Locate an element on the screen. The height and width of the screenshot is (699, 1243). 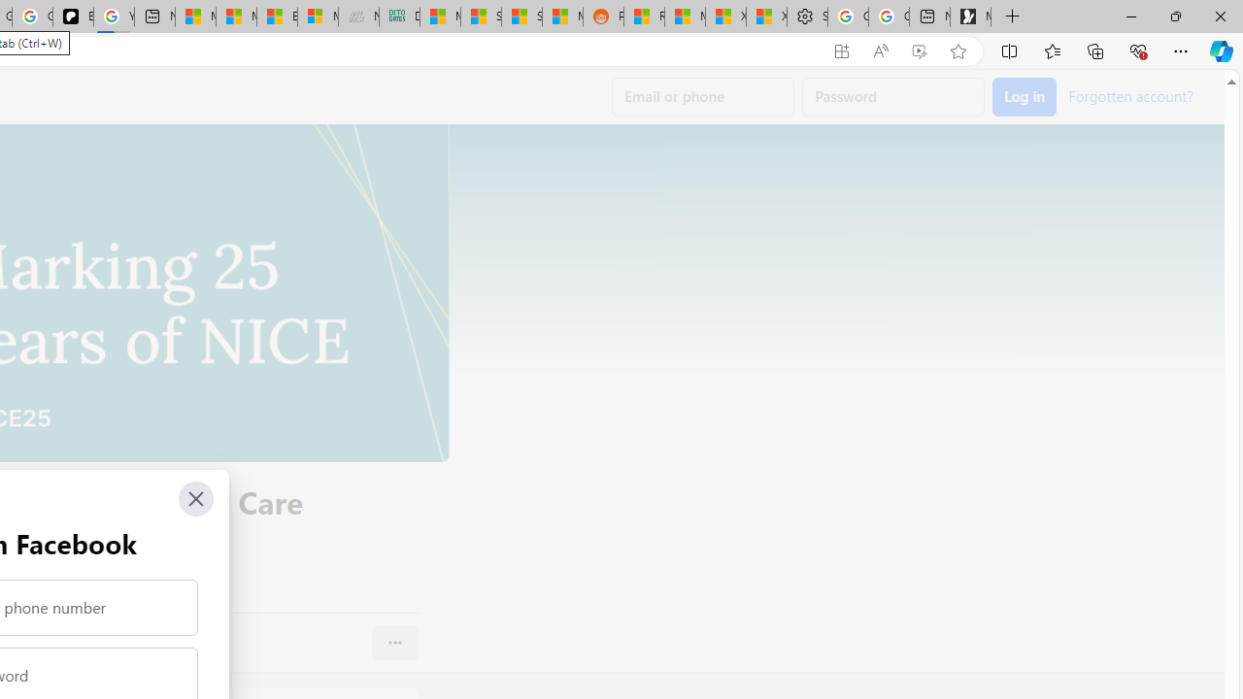
R******* | Trusted Community Engagement and Contributions is located at coordinates (643, 17).